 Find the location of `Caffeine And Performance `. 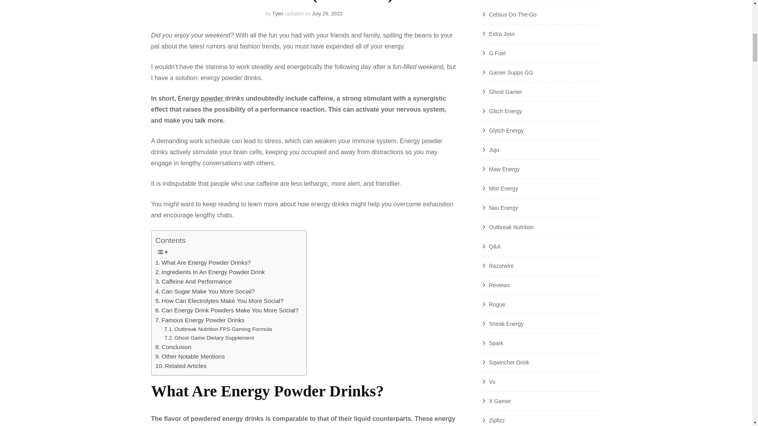

Caffeine And Performance  is located at coordinates (193, 282).